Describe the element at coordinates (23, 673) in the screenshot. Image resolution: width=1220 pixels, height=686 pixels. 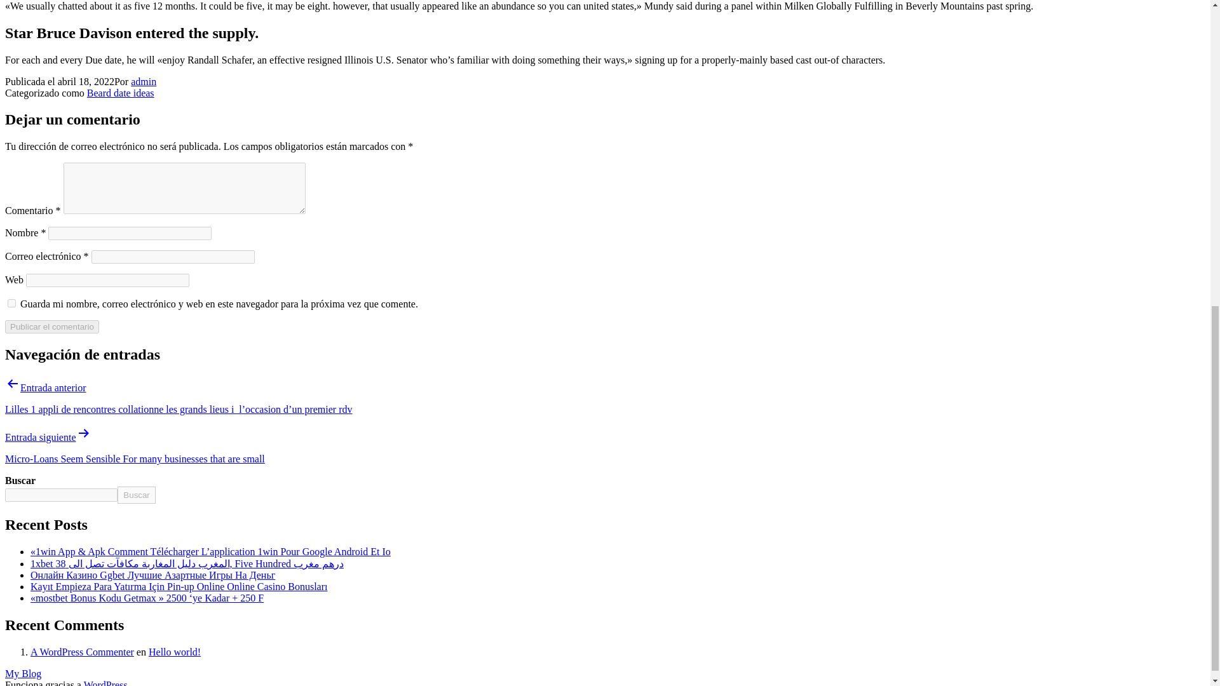
I see `My Blog` at that location.